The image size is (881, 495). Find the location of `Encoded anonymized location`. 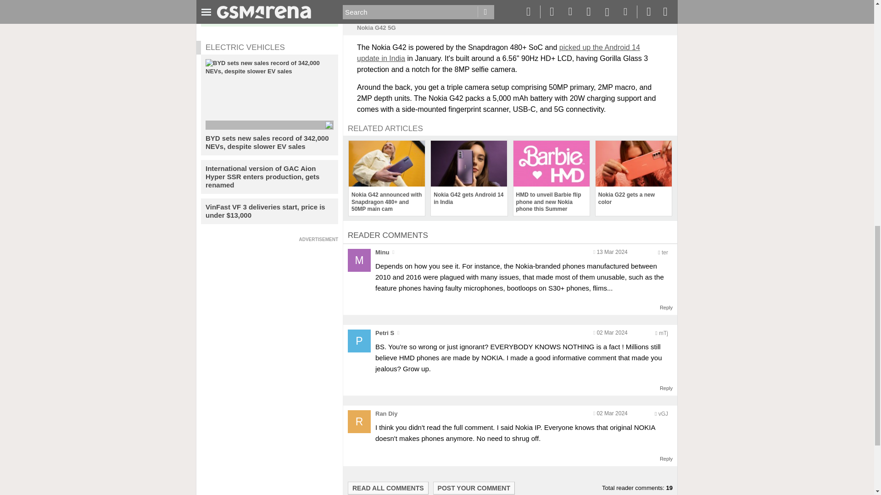

Encoded anonymized location is located at coordinates (664, 333).